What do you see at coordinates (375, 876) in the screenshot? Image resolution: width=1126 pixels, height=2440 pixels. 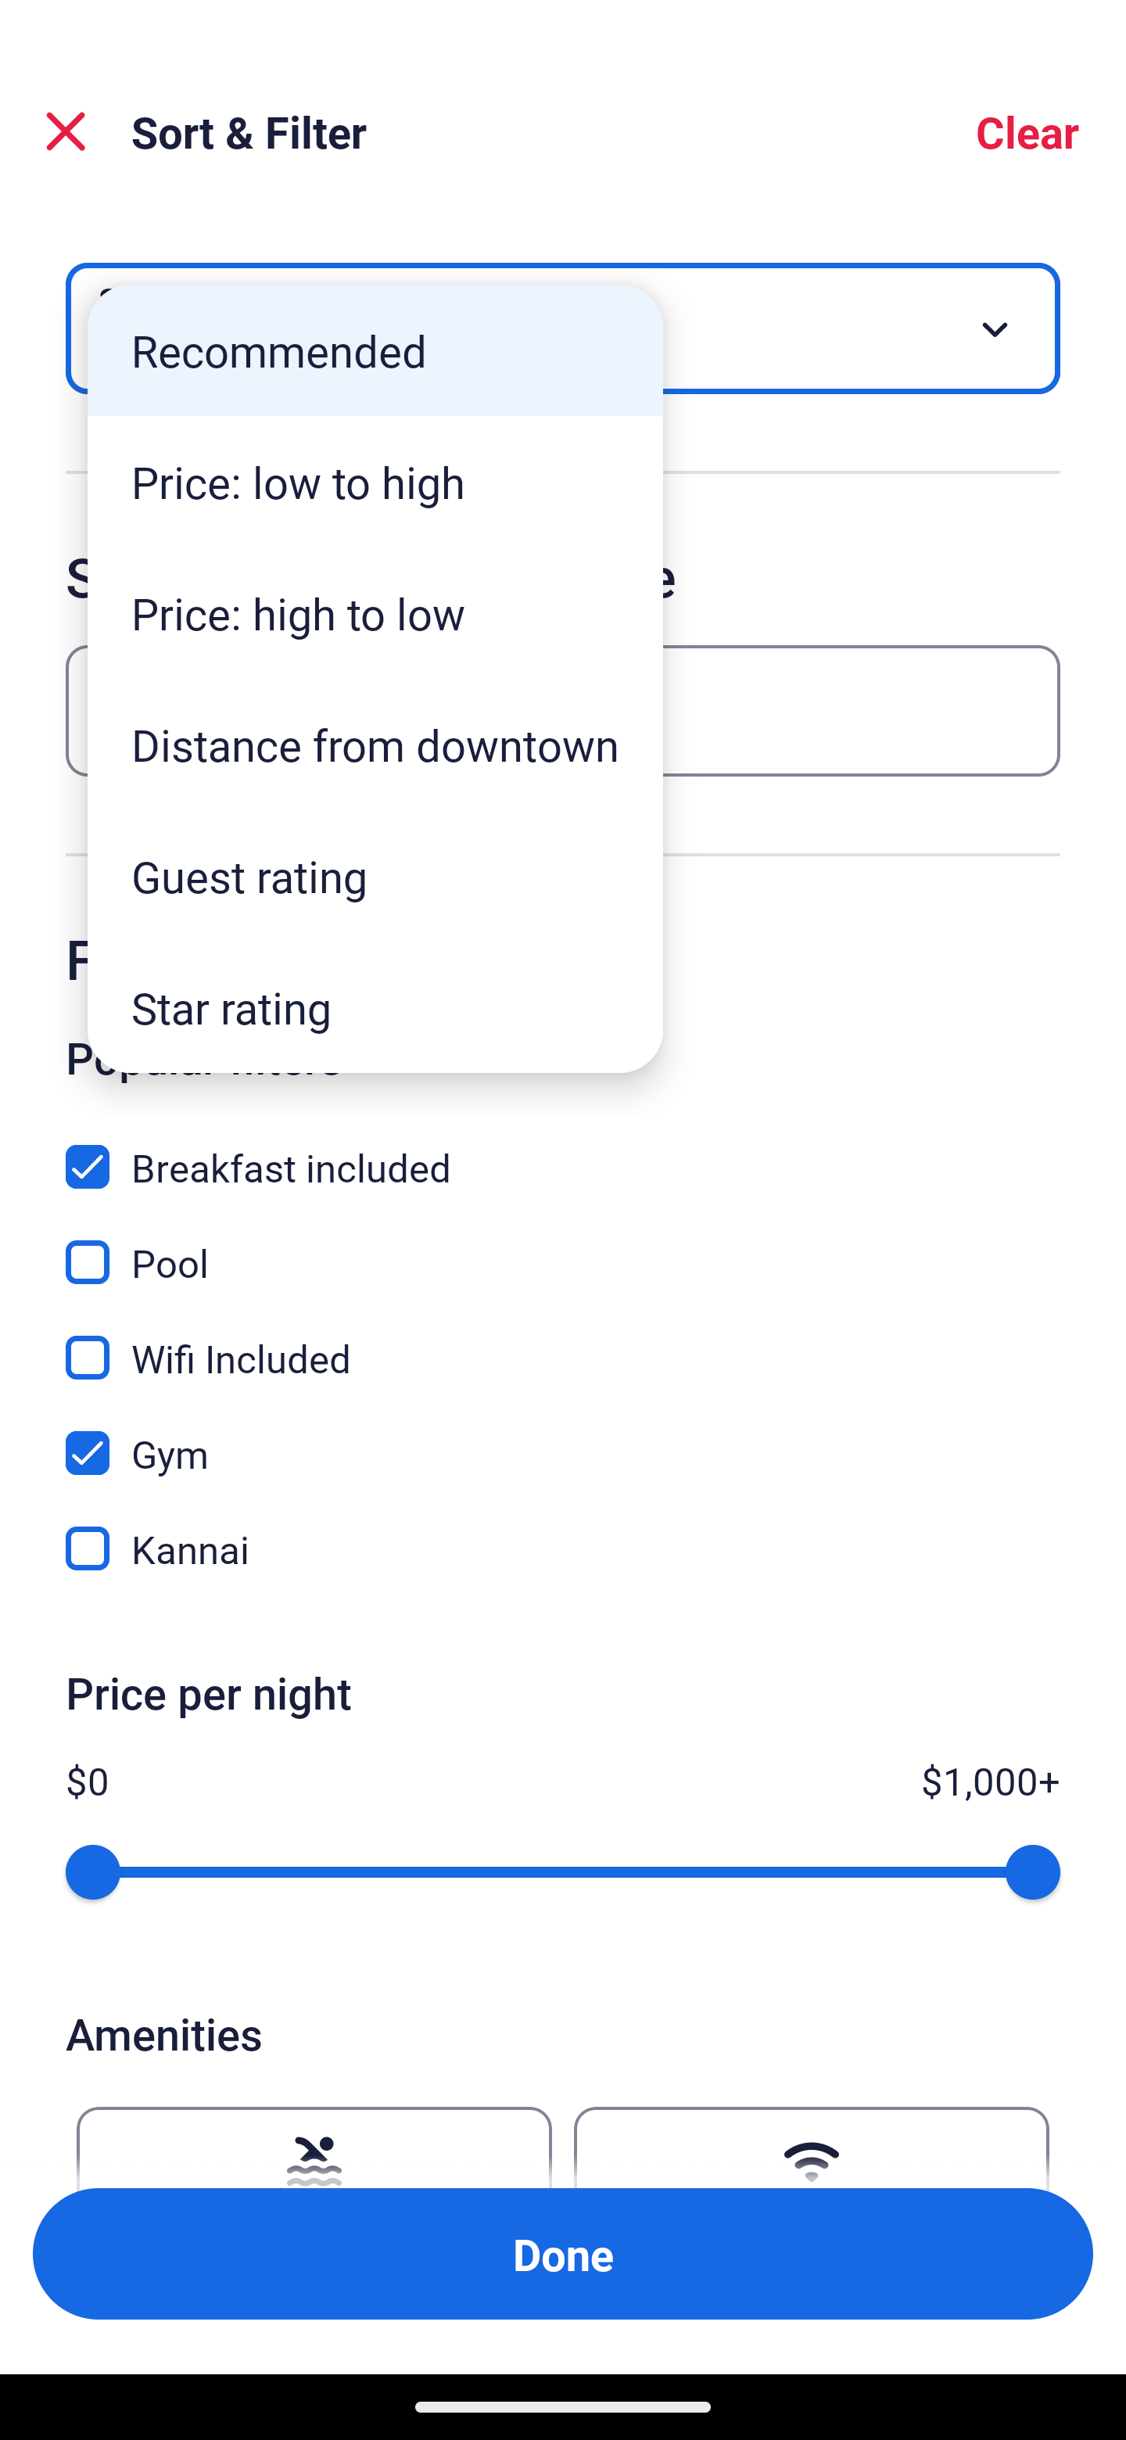 I see `Guest rating` at bounding box center [375, 876].